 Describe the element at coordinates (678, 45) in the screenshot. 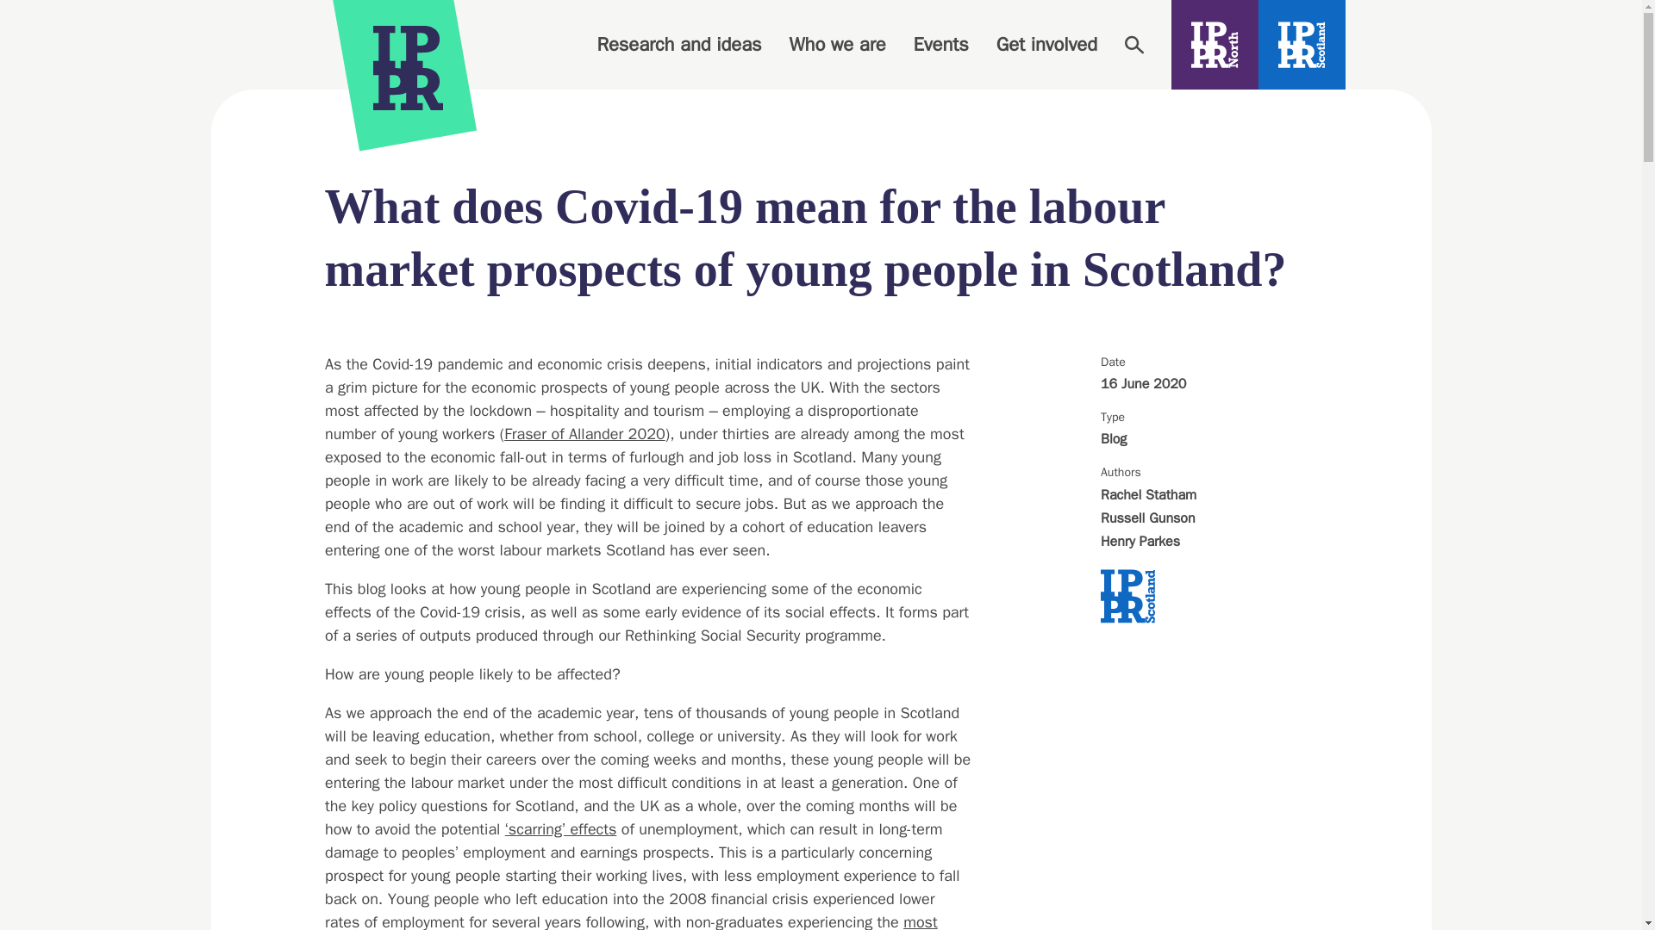

I see `Research and ideas` at that location.